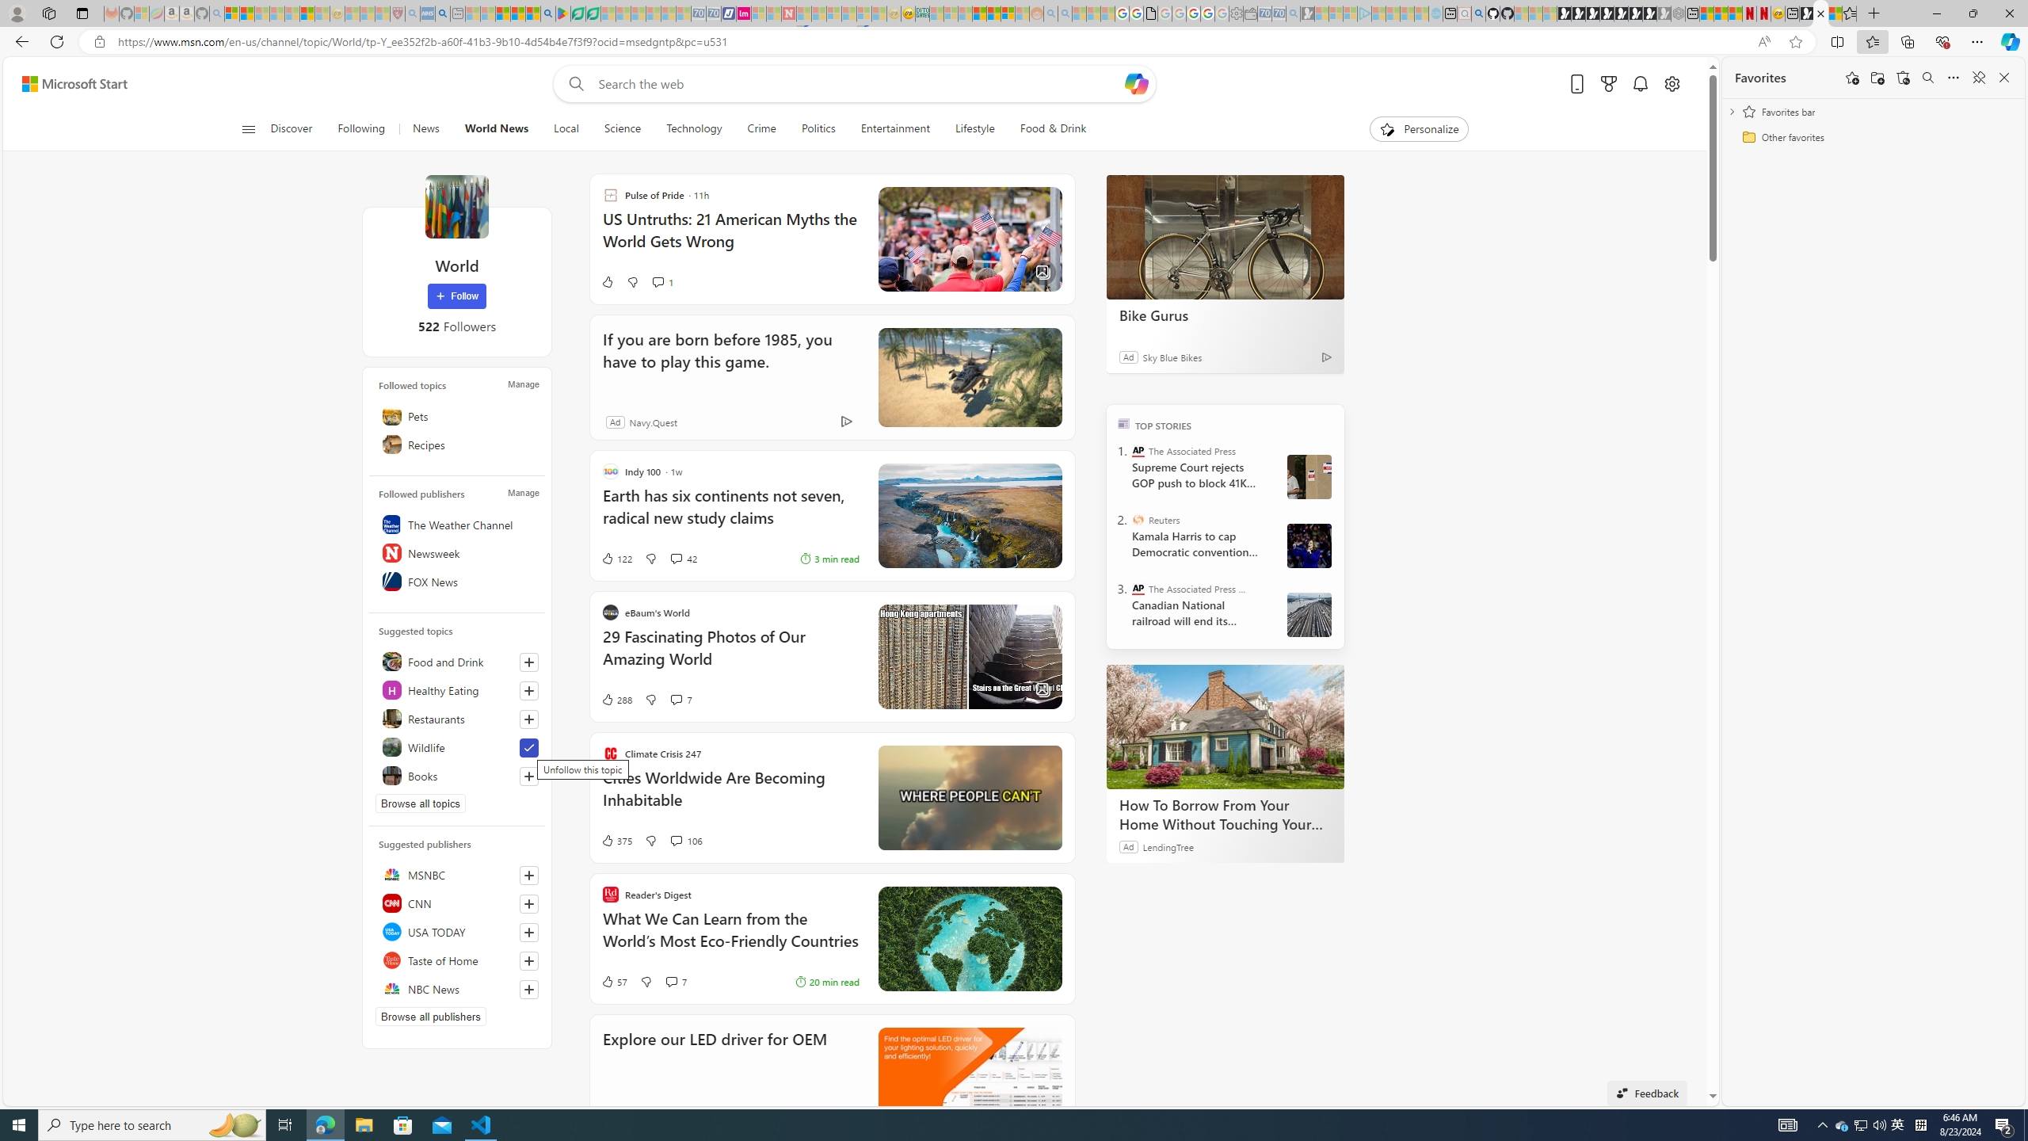 This screenshot has height=1141, width=2028. Describe the element at coordinates (1852, 78) in the screenshot. I see `Add this page to favorites` at that location.